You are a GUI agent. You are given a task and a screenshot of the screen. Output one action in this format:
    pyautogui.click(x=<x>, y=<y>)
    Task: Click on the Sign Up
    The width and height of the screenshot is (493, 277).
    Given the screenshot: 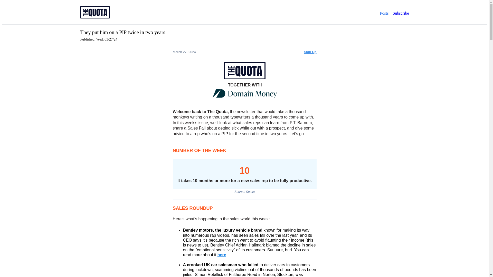 What is the action you would take?
    pyautogui.click(x=310, y=52)
    